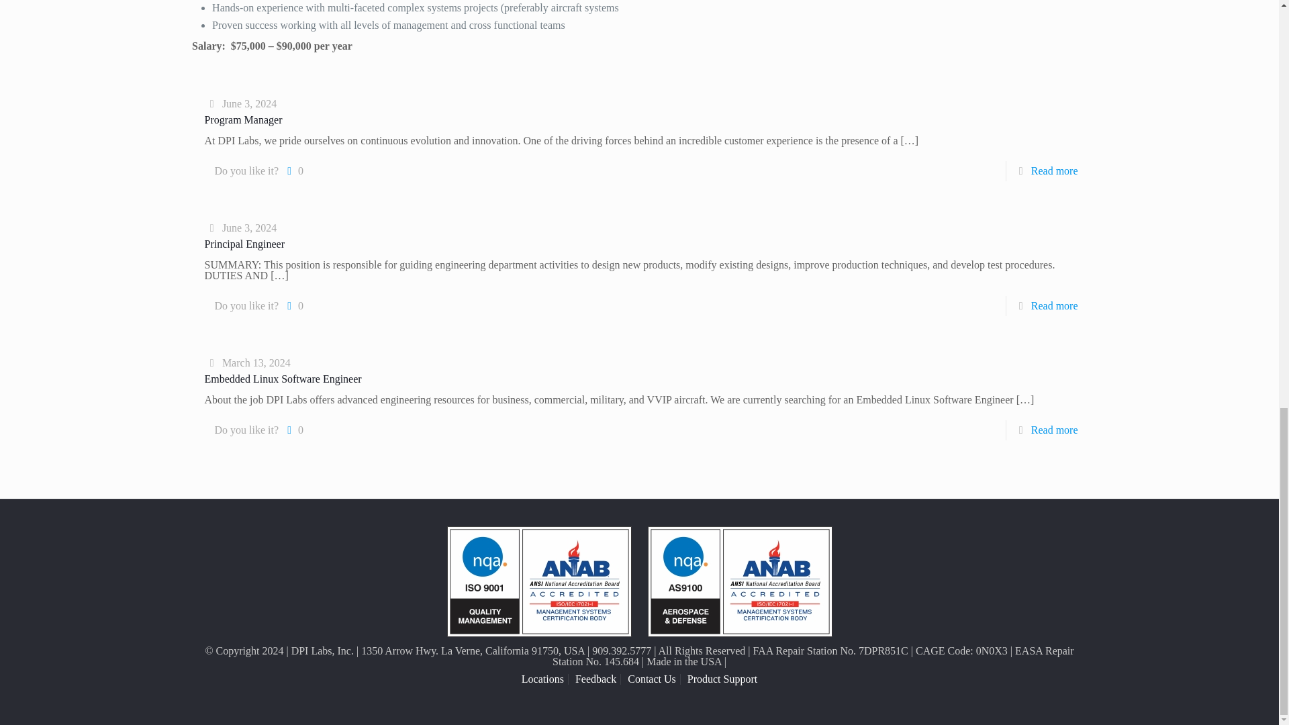  What do you see at coordinates (1054, 430) in the screenshot?
I see `Read more` at bounding box center [1054, 430].